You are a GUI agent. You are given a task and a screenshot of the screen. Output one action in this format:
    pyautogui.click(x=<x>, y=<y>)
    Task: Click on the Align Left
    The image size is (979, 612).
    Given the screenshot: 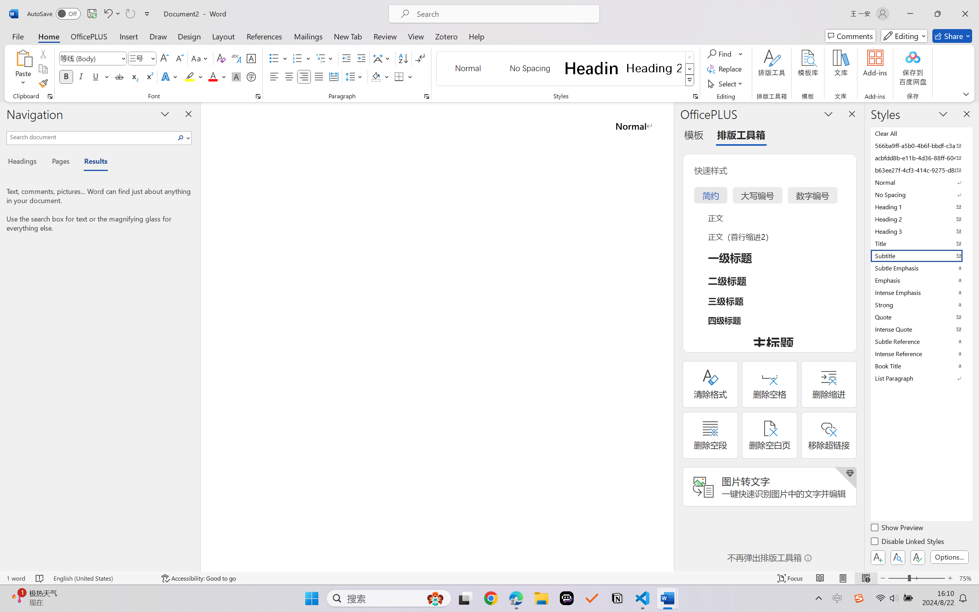 What is the action you would take?
    pyautogui.click(x=274, y=76)
    